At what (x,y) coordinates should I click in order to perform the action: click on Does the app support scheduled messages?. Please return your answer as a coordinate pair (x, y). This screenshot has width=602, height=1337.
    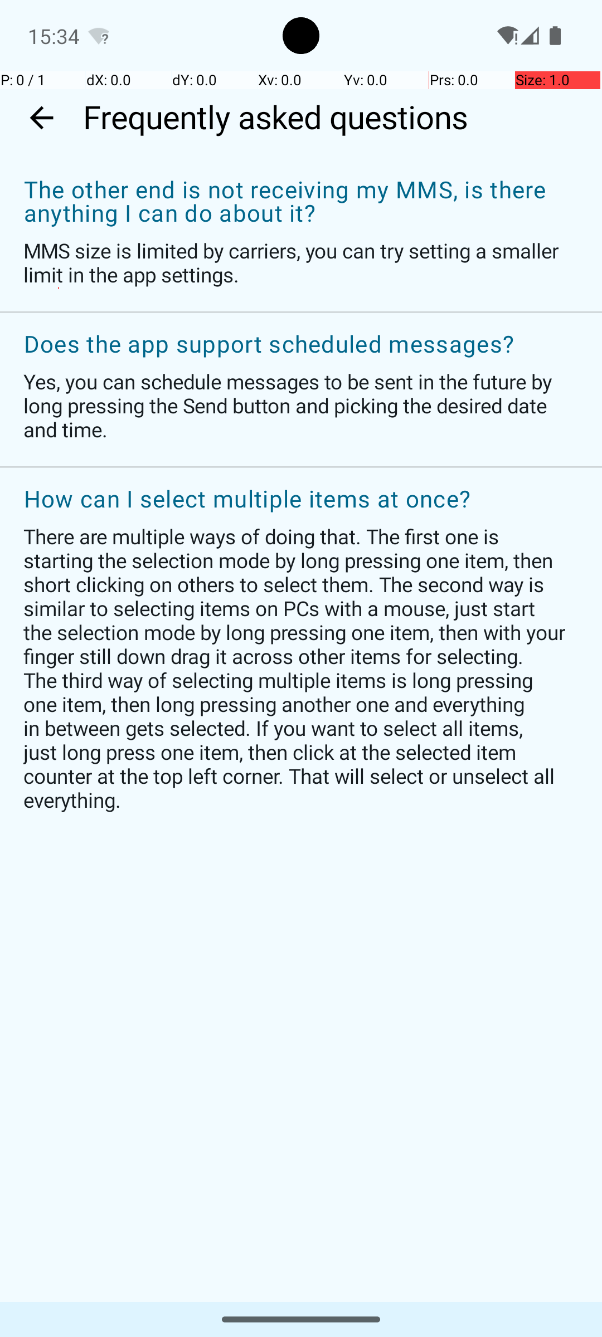
    Looking at the image, I should click on (295, 345).